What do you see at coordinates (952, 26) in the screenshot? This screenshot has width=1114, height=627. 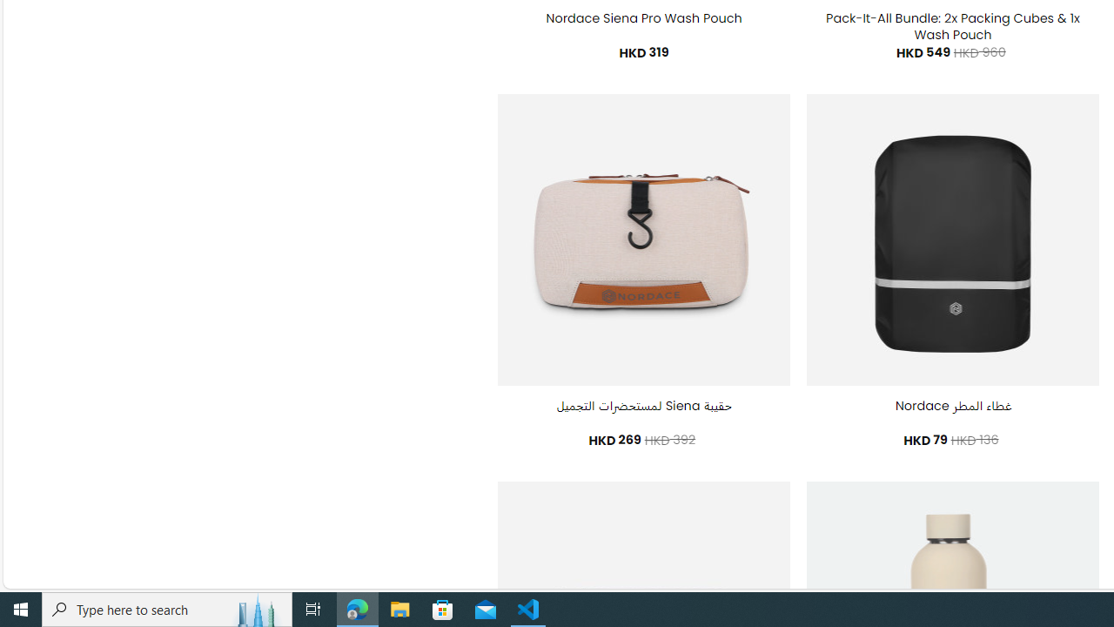 I see `Pack-It-All Bundle: 2x Packing Cubes & 1x Wash Pouch` at bounding box center [952, 26].